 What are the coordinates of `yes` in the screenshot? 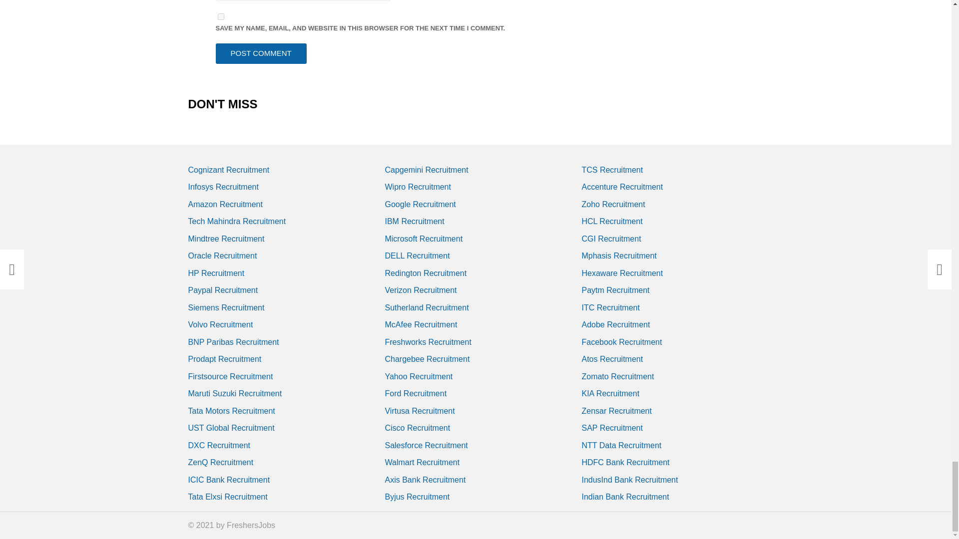 It's located at (221, 16).